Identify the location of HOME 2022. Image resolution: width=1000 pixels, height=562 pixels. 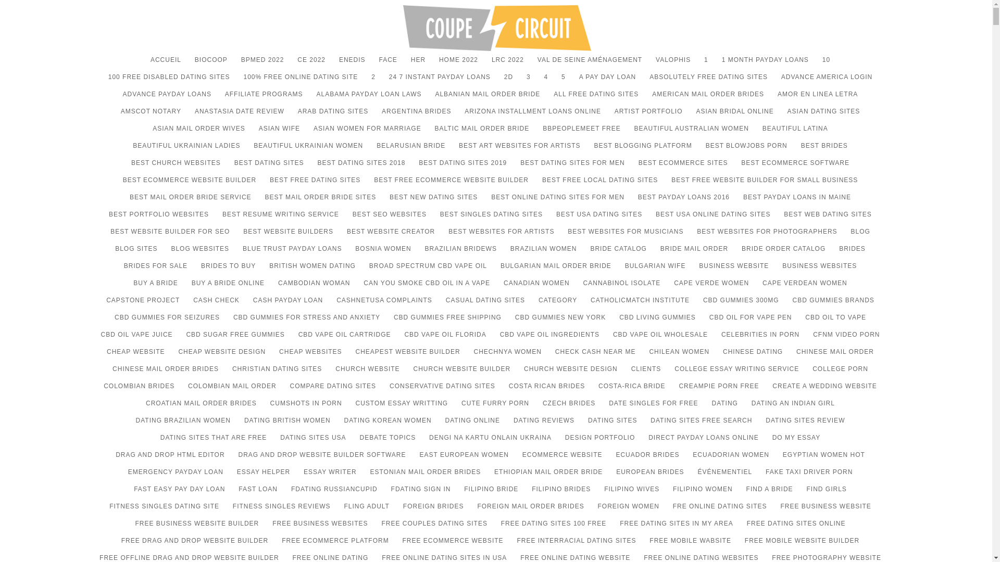
(458, 65).